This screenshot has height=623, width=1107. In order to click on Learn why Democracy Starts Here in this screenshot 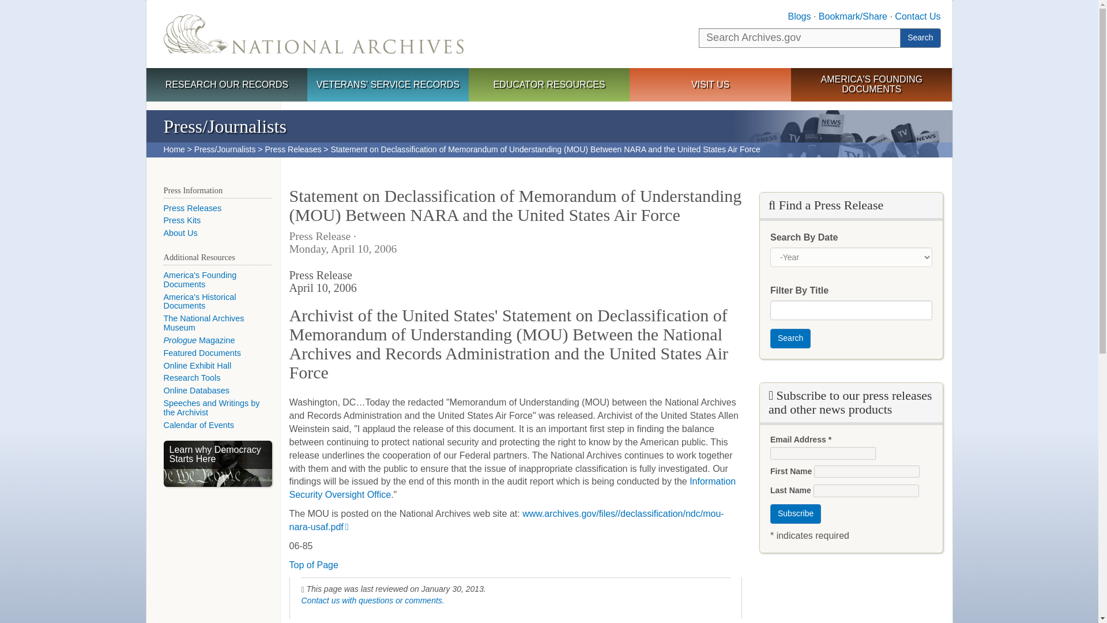, I will do `click(218, 463)`.